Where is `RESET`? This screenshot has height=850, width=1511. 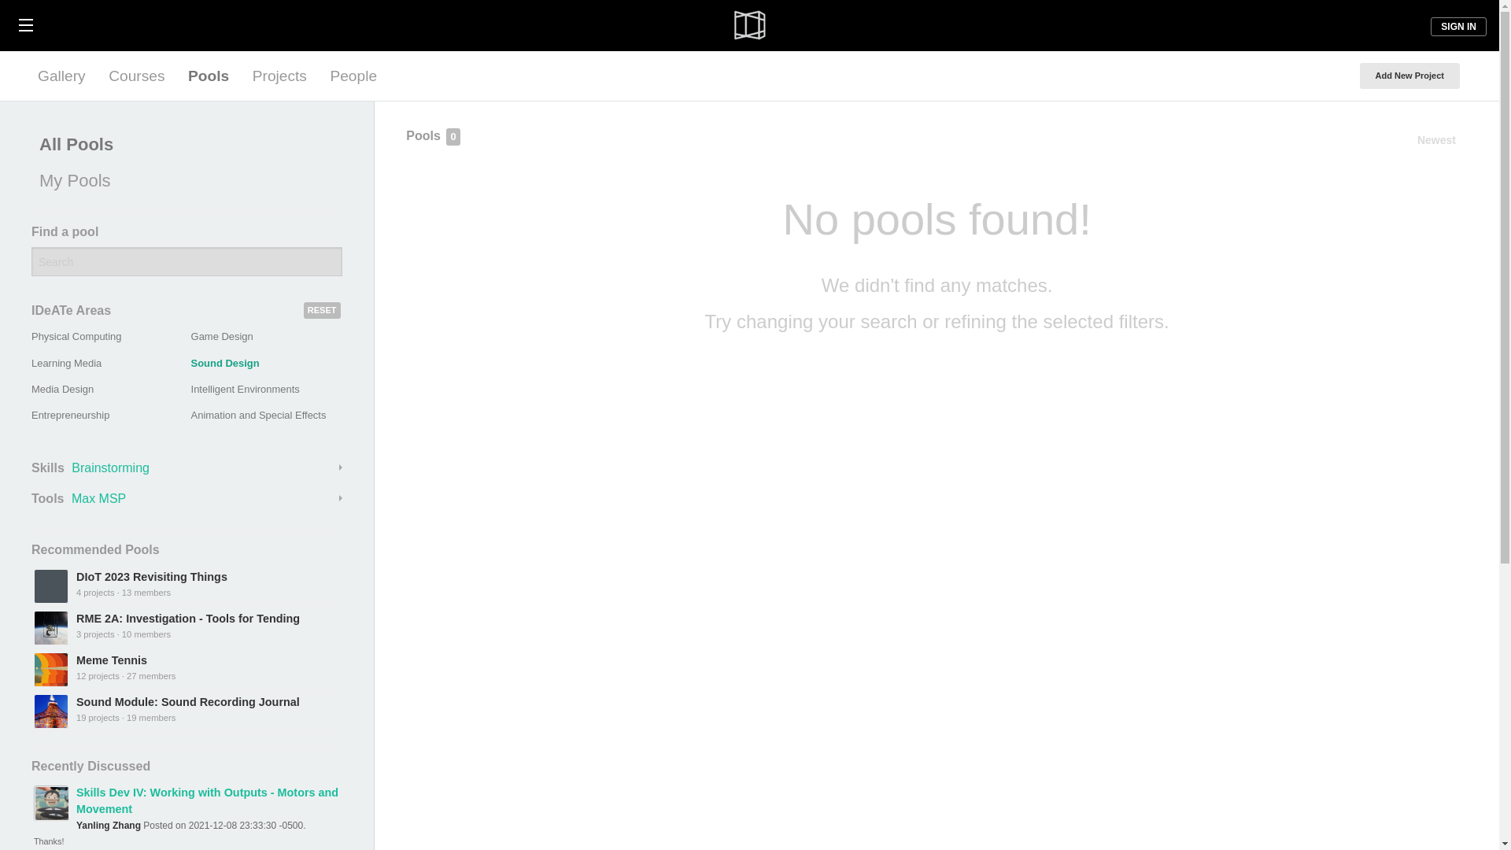 RESET is located at coordinates (322, 310).